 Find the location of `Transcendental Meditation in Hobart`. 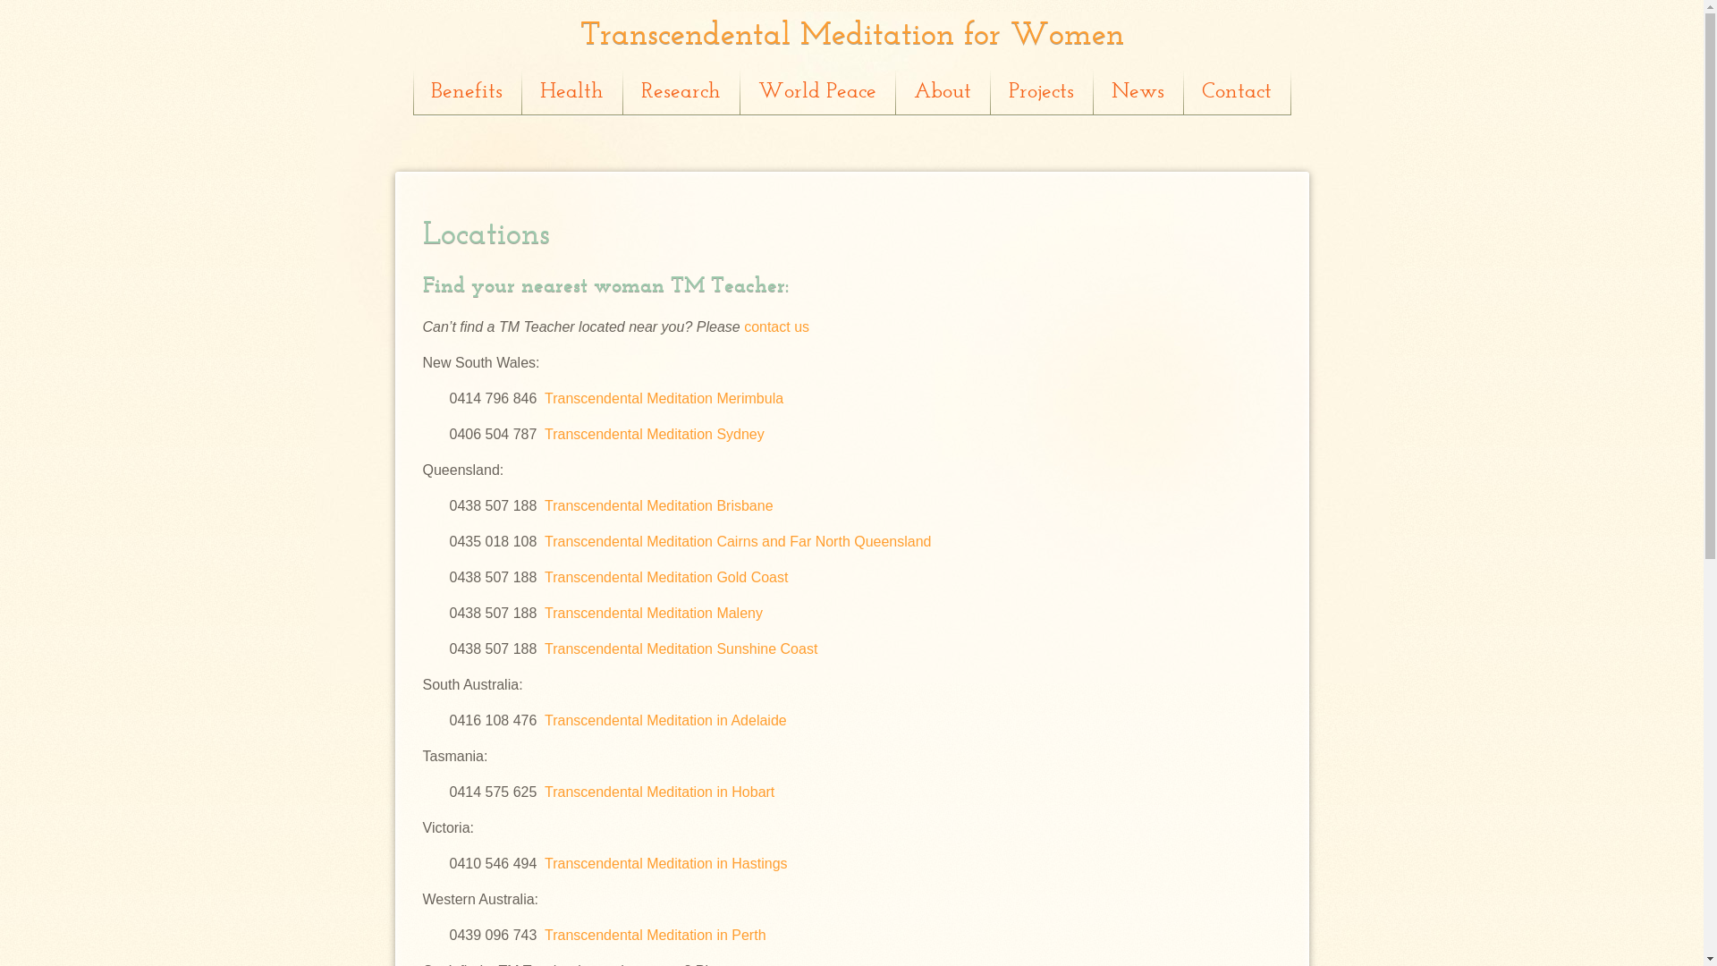

Transcendental Meditation in Hobart is located at coordinates (660, 792).